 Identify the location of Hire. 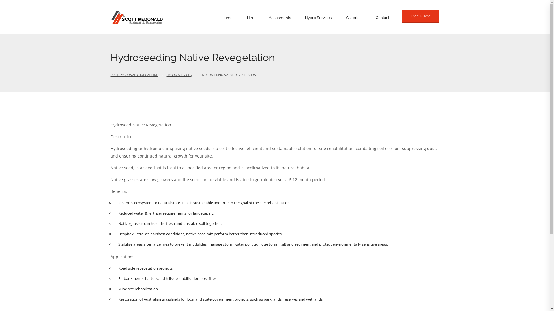
(251, 18).